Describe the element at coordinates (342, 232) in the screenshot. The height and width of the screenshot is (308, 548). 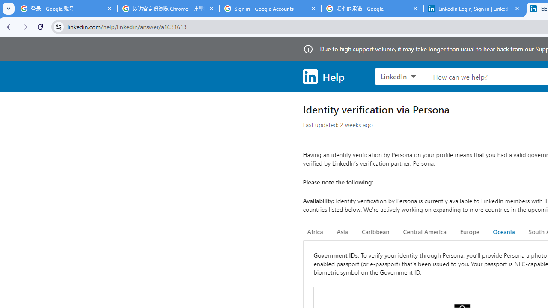
I see `Asia` at that location.